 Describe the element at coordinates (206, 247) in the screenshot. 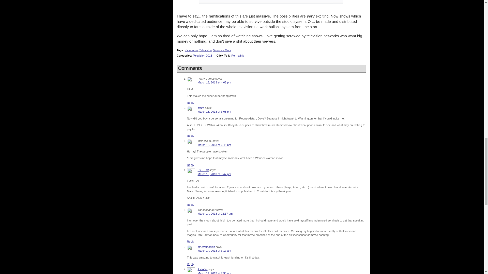

I see `martymankins` at that location.